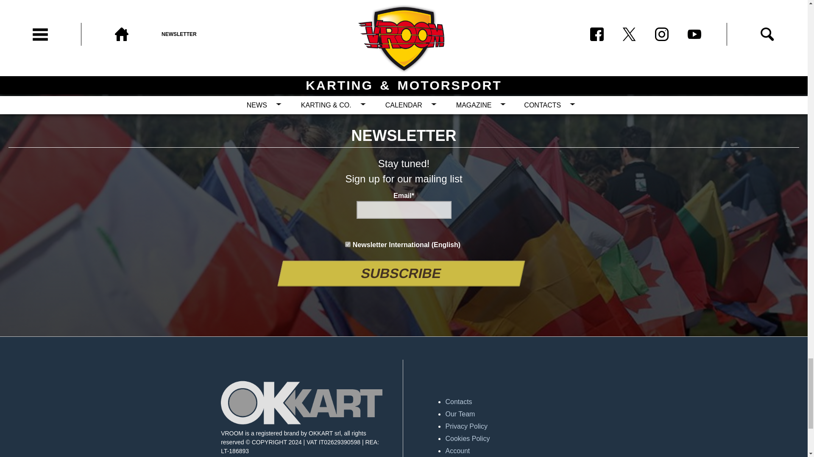 This screenshot has width=814, height=457. I want to click on Contacts, so click(526, 402).